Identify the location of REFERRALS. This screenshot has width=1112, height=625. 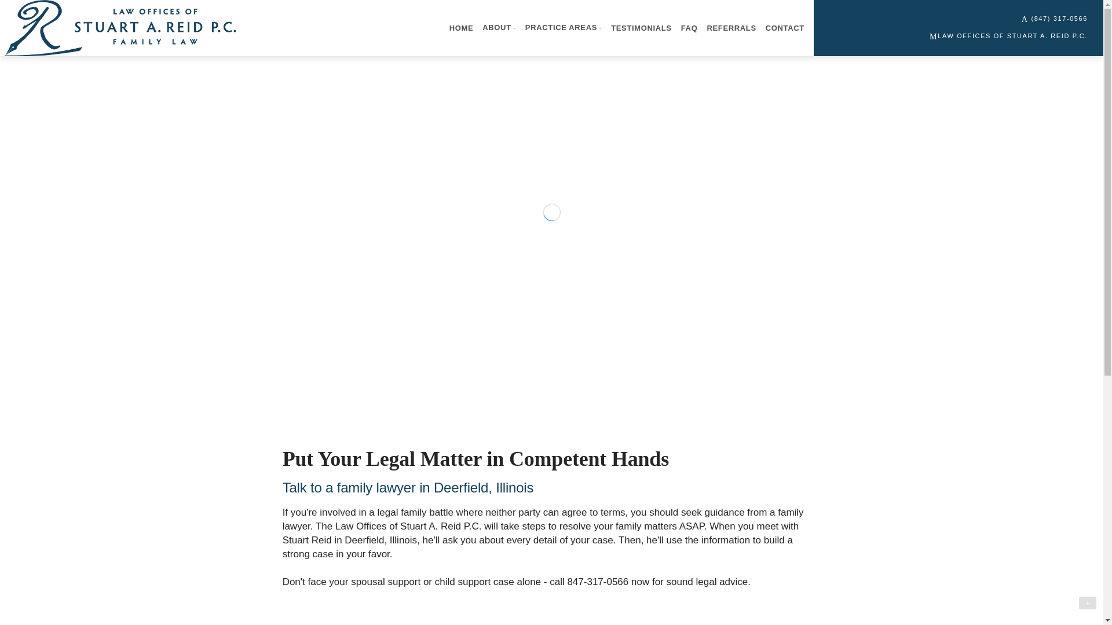
(731, 28).